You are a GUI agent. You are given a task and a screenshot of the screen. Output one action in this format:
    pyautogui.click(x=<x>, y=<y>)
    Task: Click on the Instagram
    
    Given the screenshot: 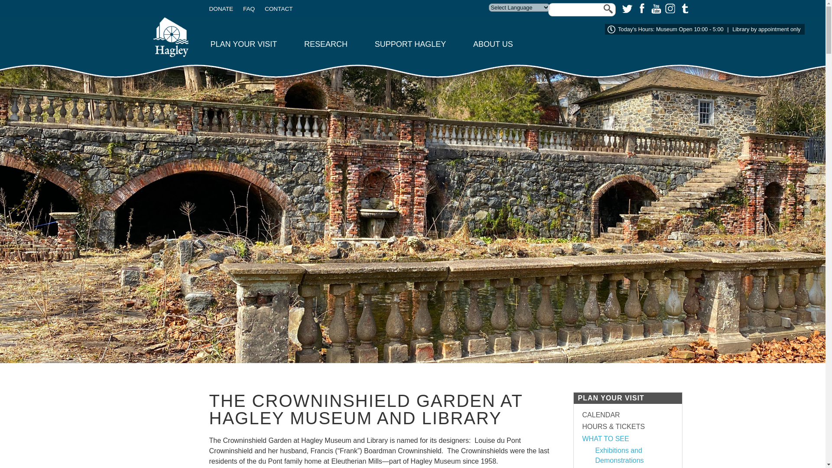 What is the action you would take?
    pyautogui.click(x=669, y=8)
    